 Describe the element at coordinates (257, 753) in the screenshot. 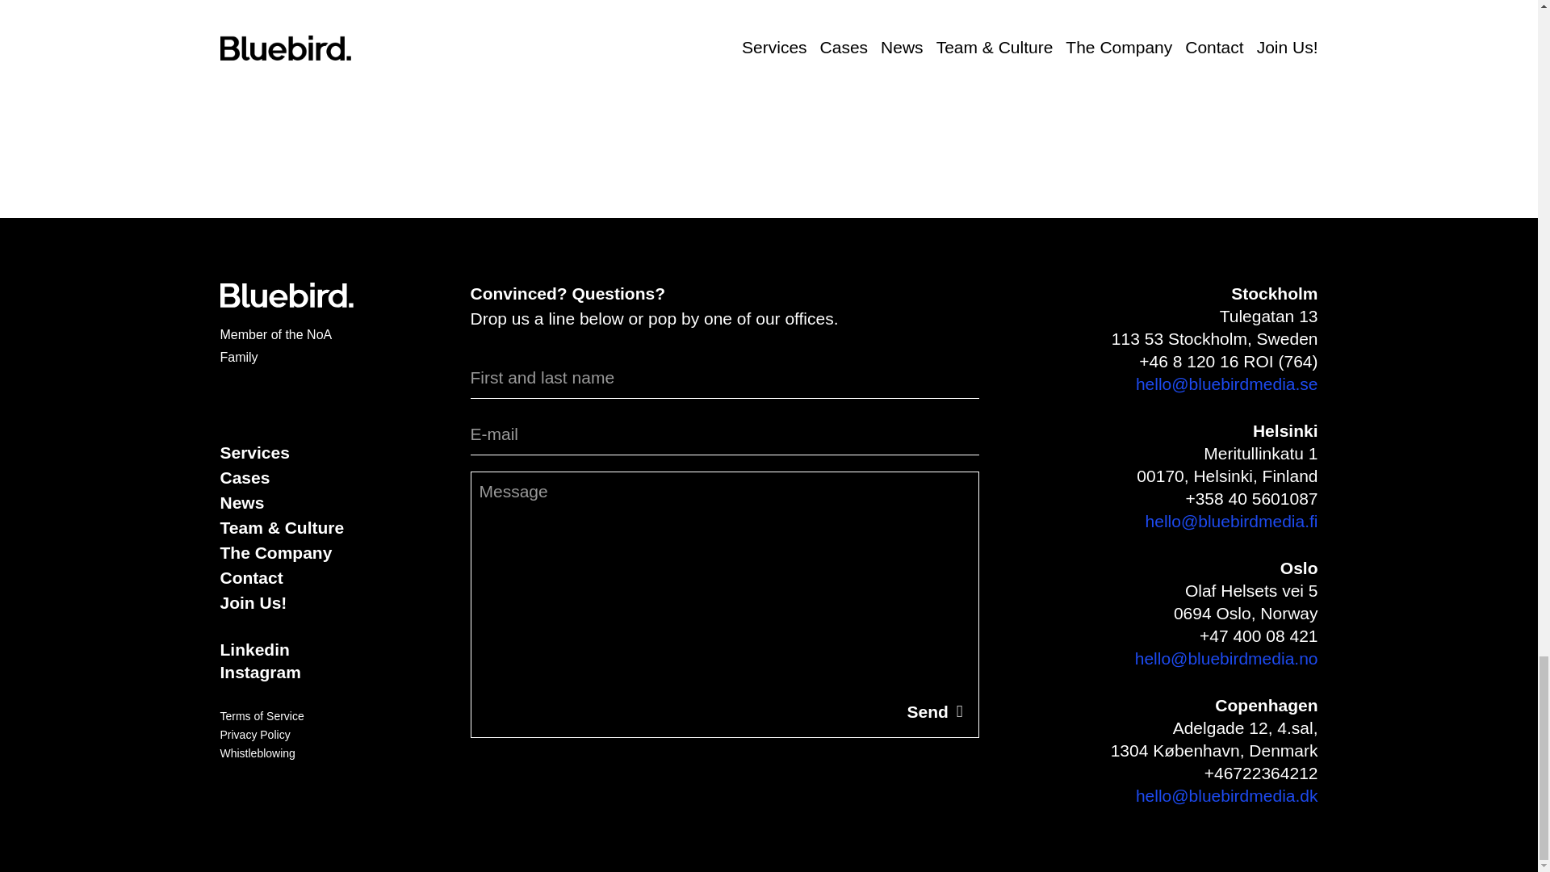

I see `Whistleblowing` at that location.